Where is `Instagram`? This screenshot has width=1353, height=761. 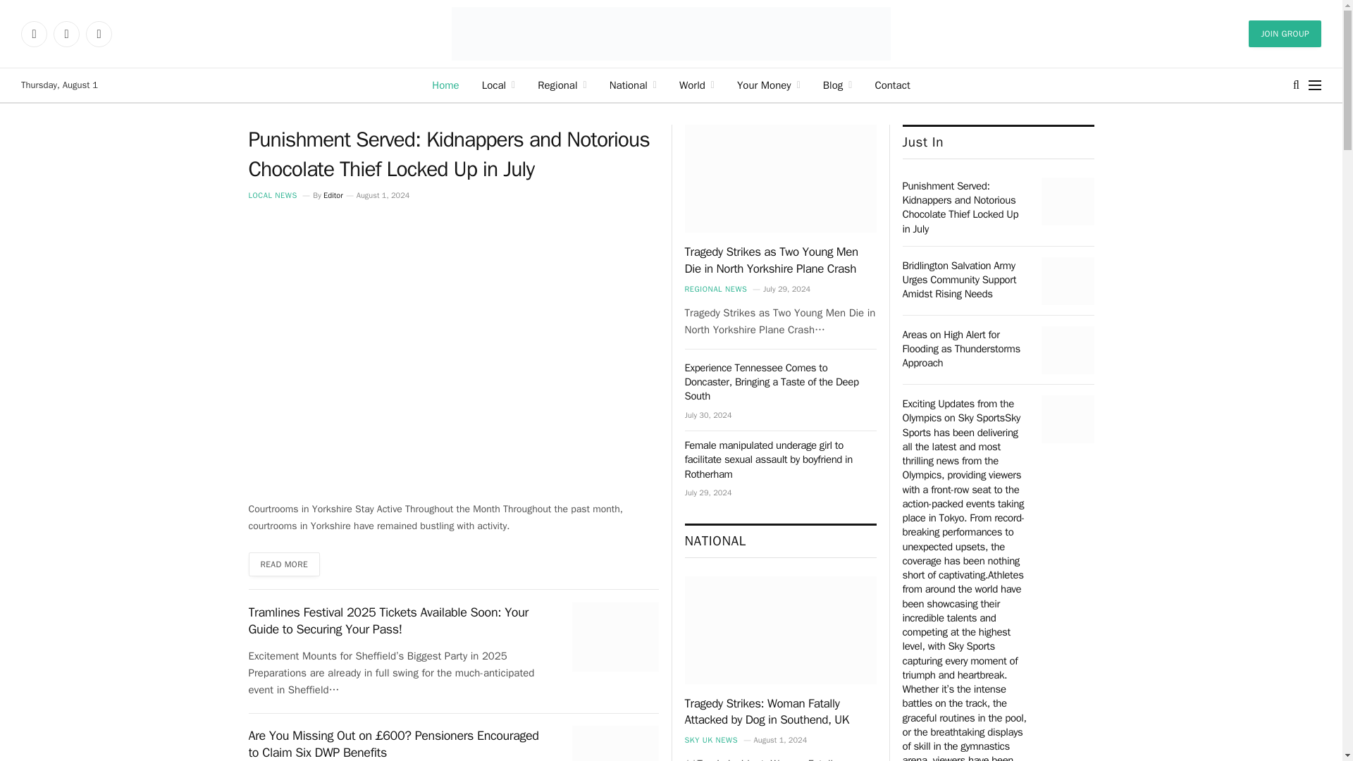
Instagram is located at coordinates (66, 34).